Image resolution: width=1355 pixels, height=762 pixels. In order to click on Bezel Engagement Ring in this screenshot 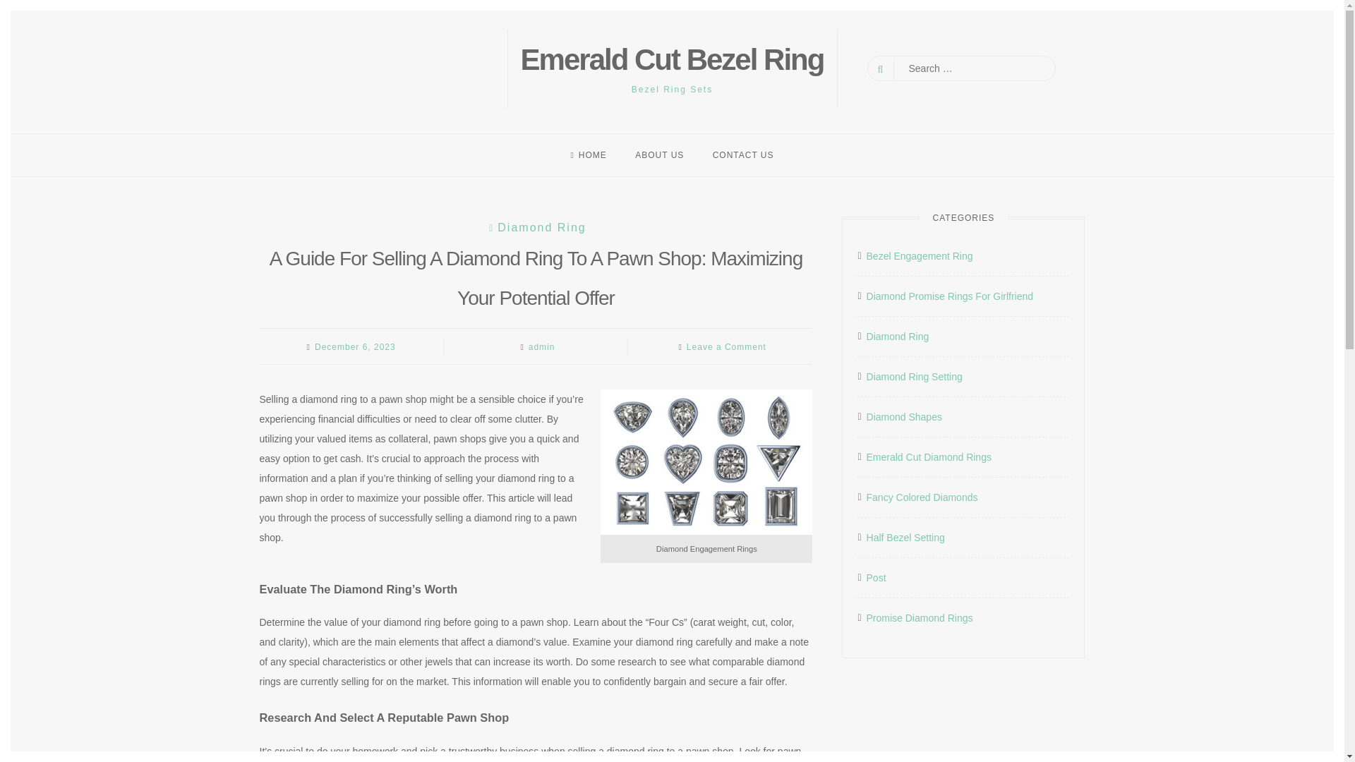, I will do `click(920, 255)`.